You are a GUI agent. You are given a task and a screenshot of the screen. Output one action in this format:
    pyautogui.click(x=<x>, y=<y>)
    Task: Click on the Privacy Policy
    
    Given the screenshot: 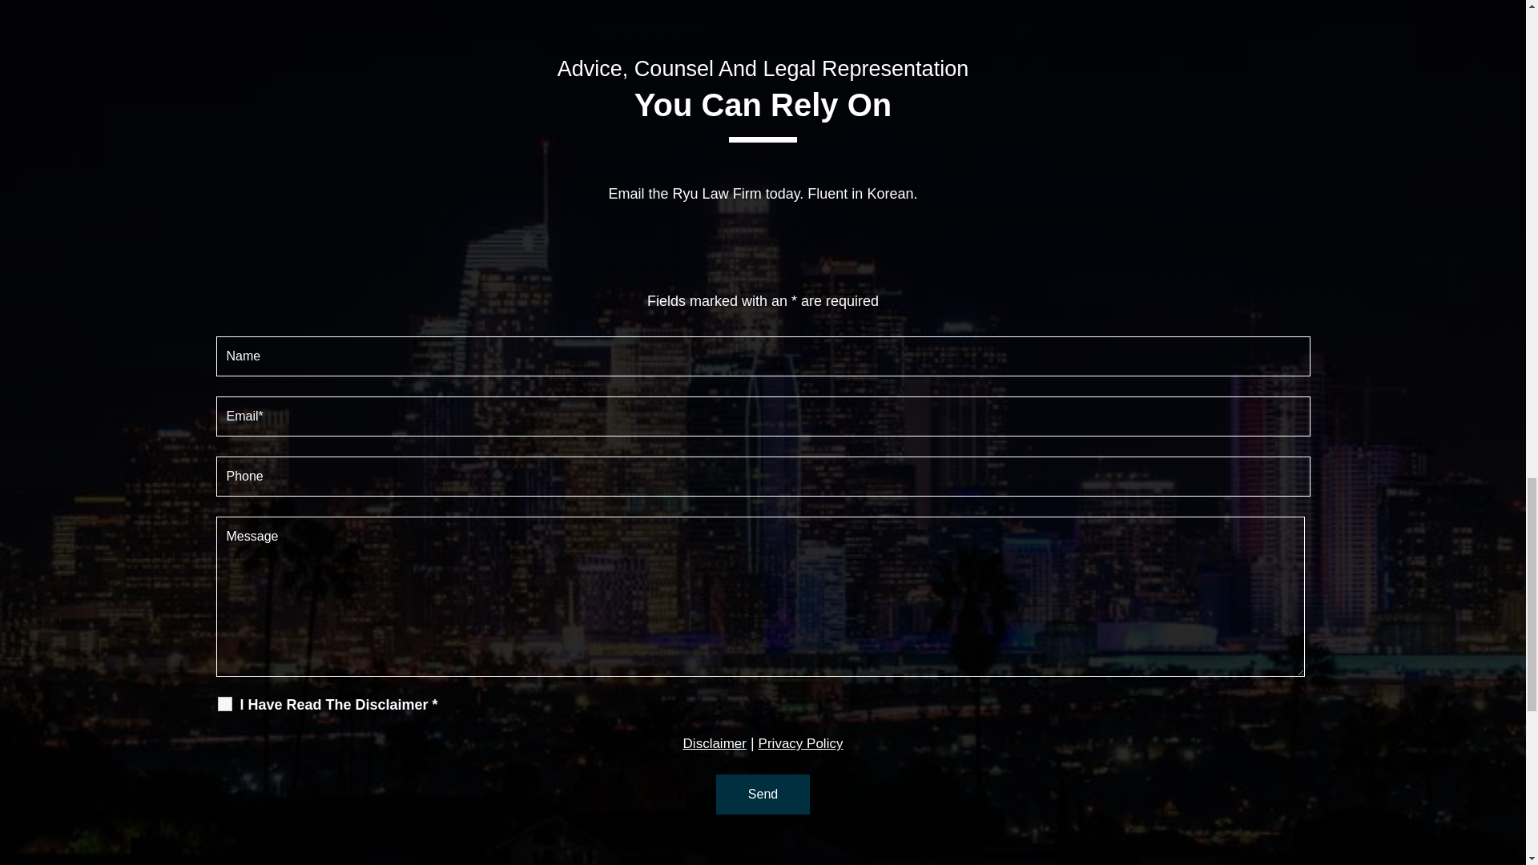 What is the action you would take?
    pyautogui.click(x=800, y=743)
    